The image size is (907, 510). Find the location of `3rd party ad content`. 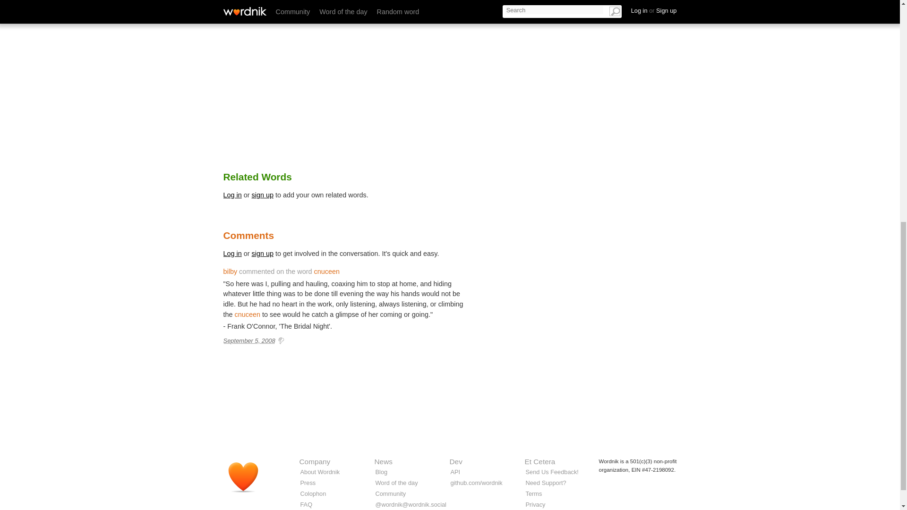

3rd party ad content is located at coordinates (582, 288).